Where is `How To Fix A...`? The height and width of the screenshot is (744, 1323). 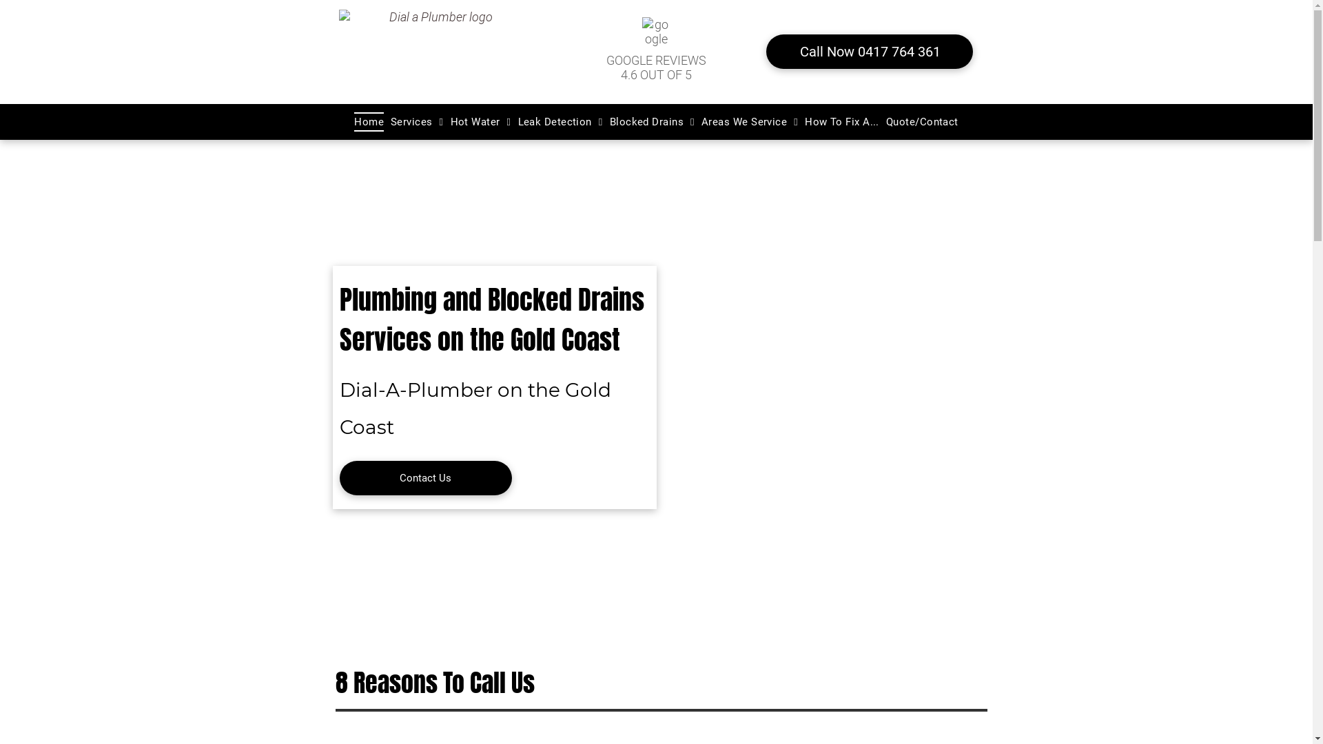
How To Fix A... is located at coordinates (842, 122).